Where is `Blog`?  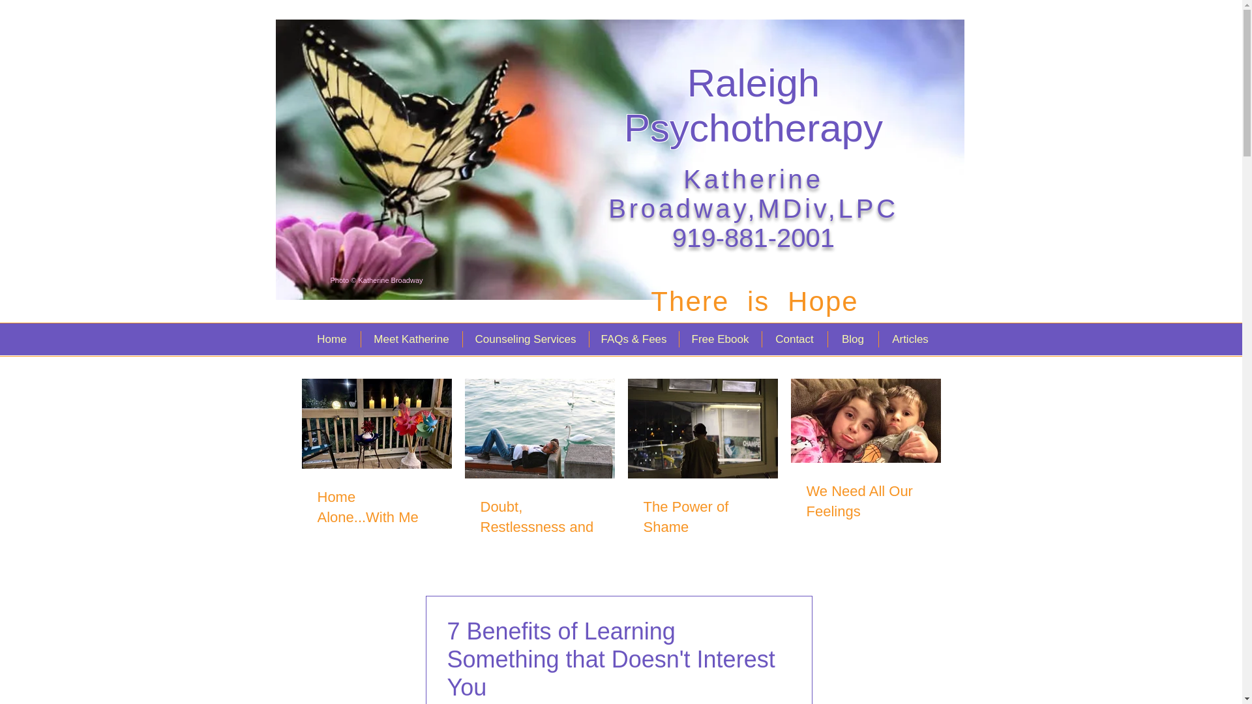 Blog is located at coordinates (852, 339).